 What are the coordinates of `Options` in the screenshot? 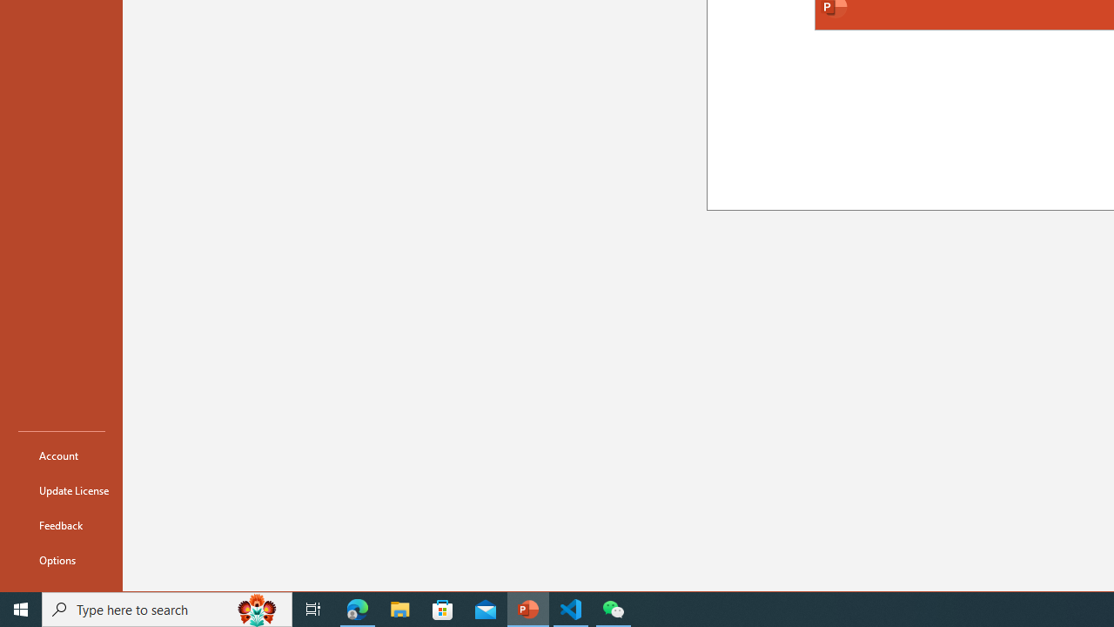 It's located at (61, 559).